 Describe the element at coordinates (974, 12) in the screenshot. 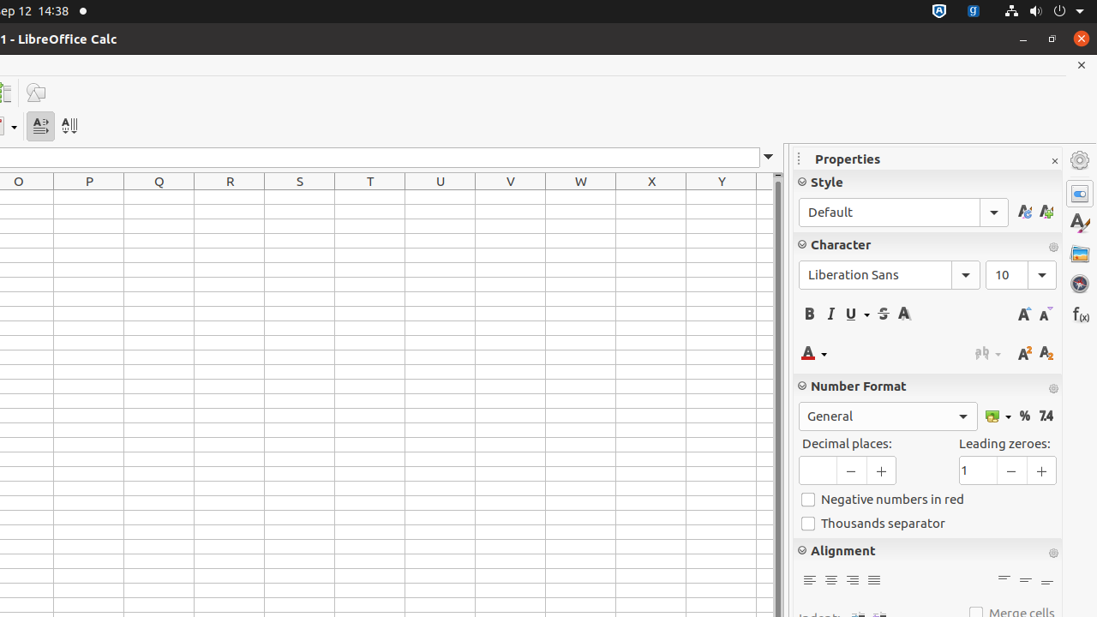

I see `:1.21/StatusNotifierItem` at that location.